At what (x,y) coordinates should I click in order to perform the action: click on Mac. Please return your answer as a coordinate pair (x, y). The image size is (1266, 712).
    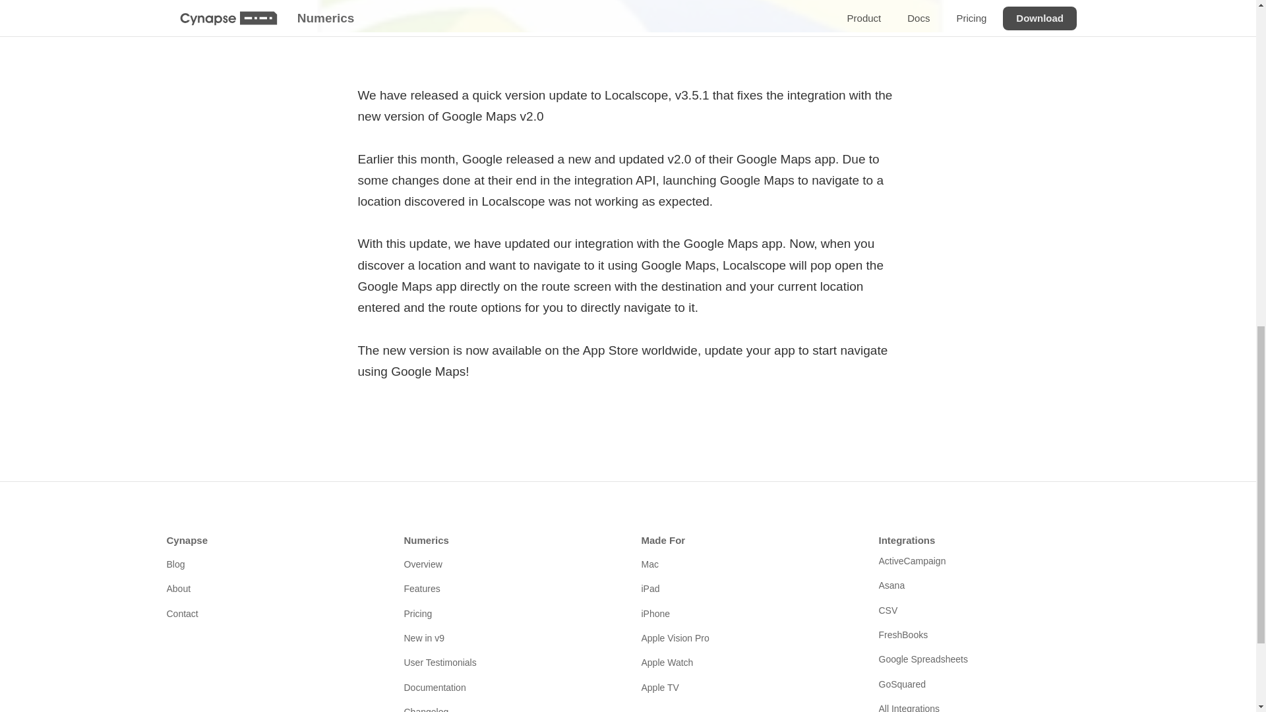
    Looking at the image, I should click on (746, 564).